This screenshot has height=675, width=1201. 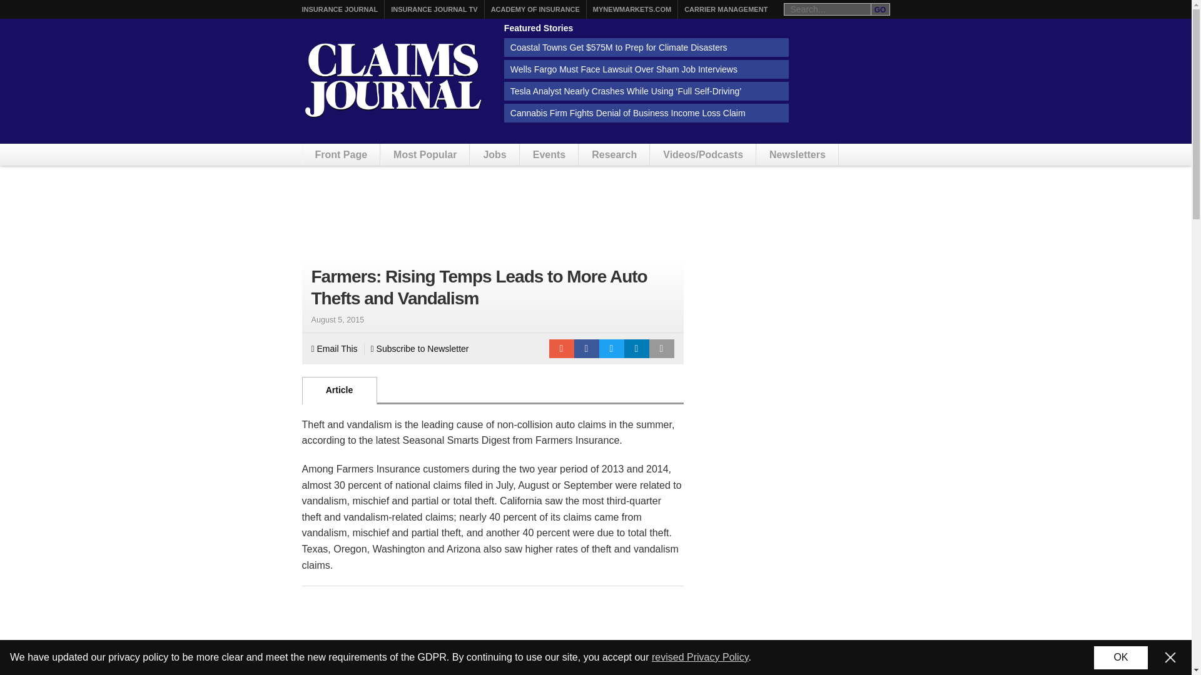 What do you see at coordinates (420, 349) in the screenshot?
I see `Subscribe to Newsletter` at bounding box center [420, 349].